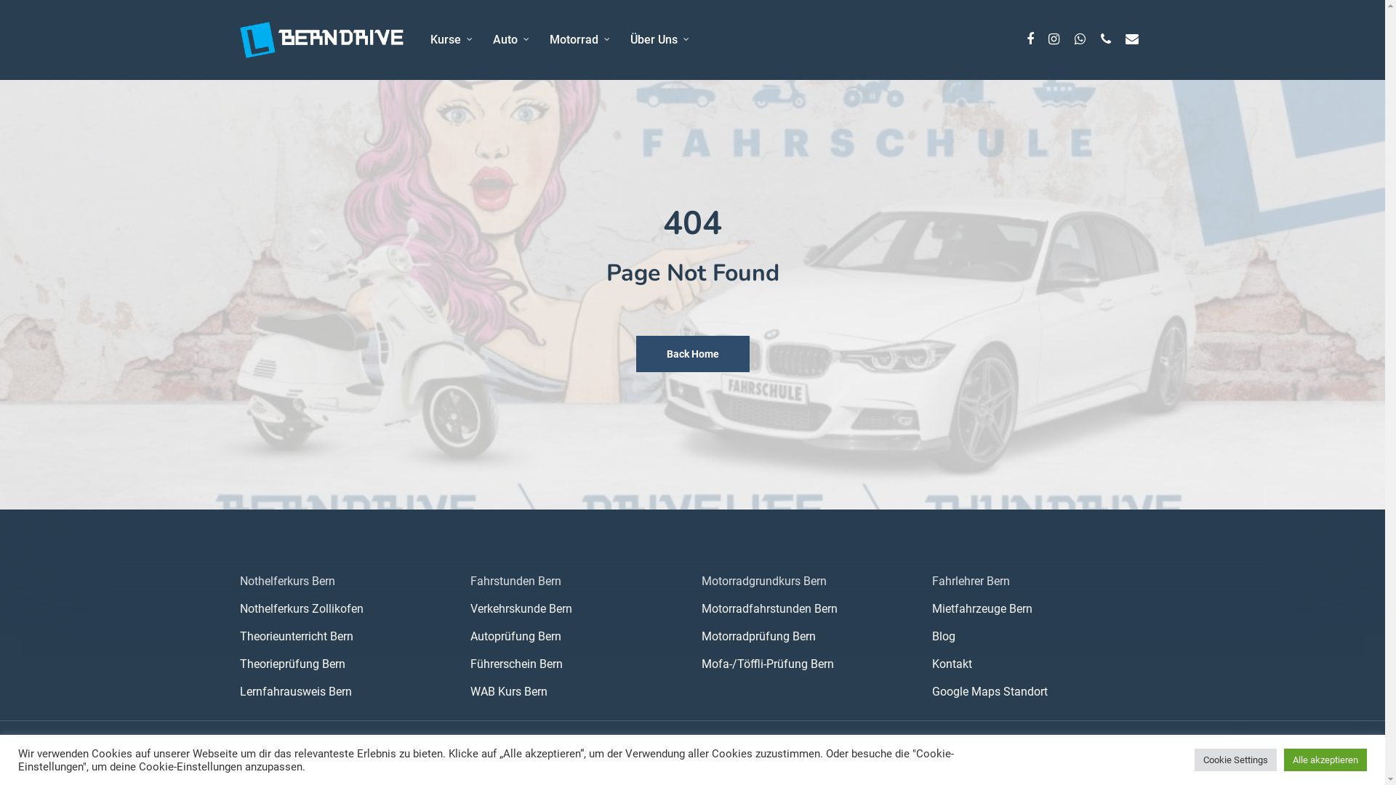  What do you see at coordinates (1038, 637) in the screenshot?
I see `Blog` at bounding box center [1038, 637].